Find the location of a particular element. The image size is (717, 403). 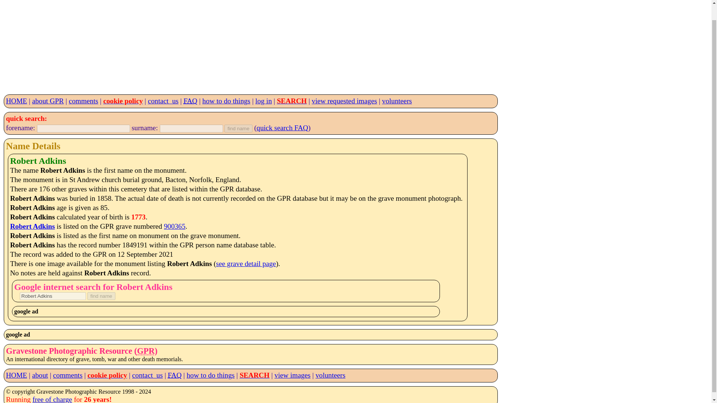

comments is located at coordinates (68, 375).